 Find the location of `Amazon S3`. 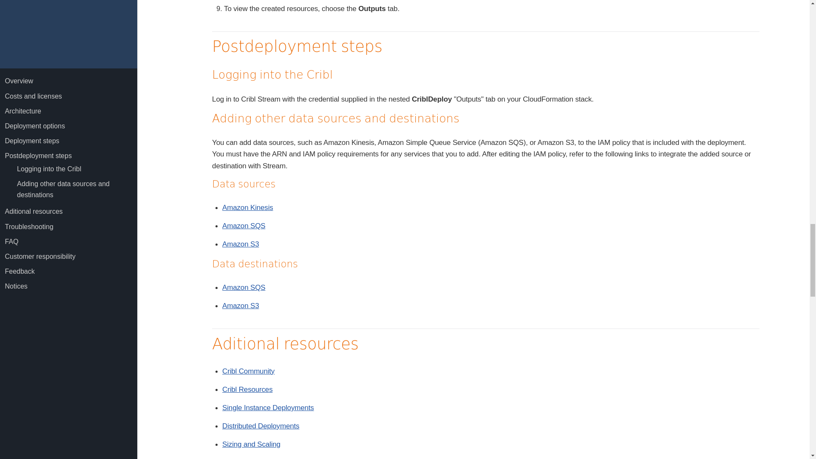

Amazon S3 is located at coordinates (240, 244).